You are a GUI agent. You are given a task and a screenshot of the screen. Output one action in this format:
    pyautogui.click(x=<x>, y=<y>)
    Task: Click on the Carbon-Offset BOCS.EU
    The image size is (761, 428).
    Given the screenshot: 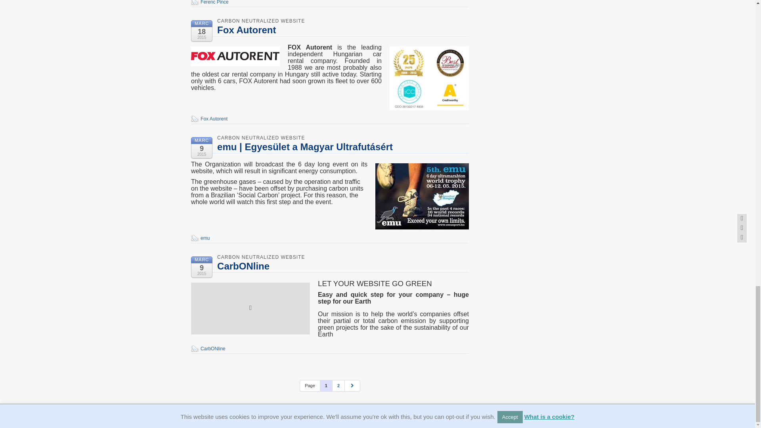 What is the action you would take?
    pyautogui.click(x=505, y=191)
    